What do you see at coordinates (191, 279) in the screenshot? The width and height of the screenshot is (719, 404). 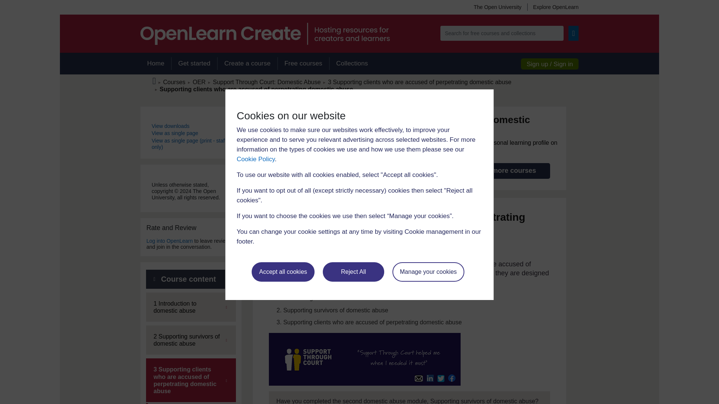 I see `Back to course content tab` at bounding box center [191, 279].